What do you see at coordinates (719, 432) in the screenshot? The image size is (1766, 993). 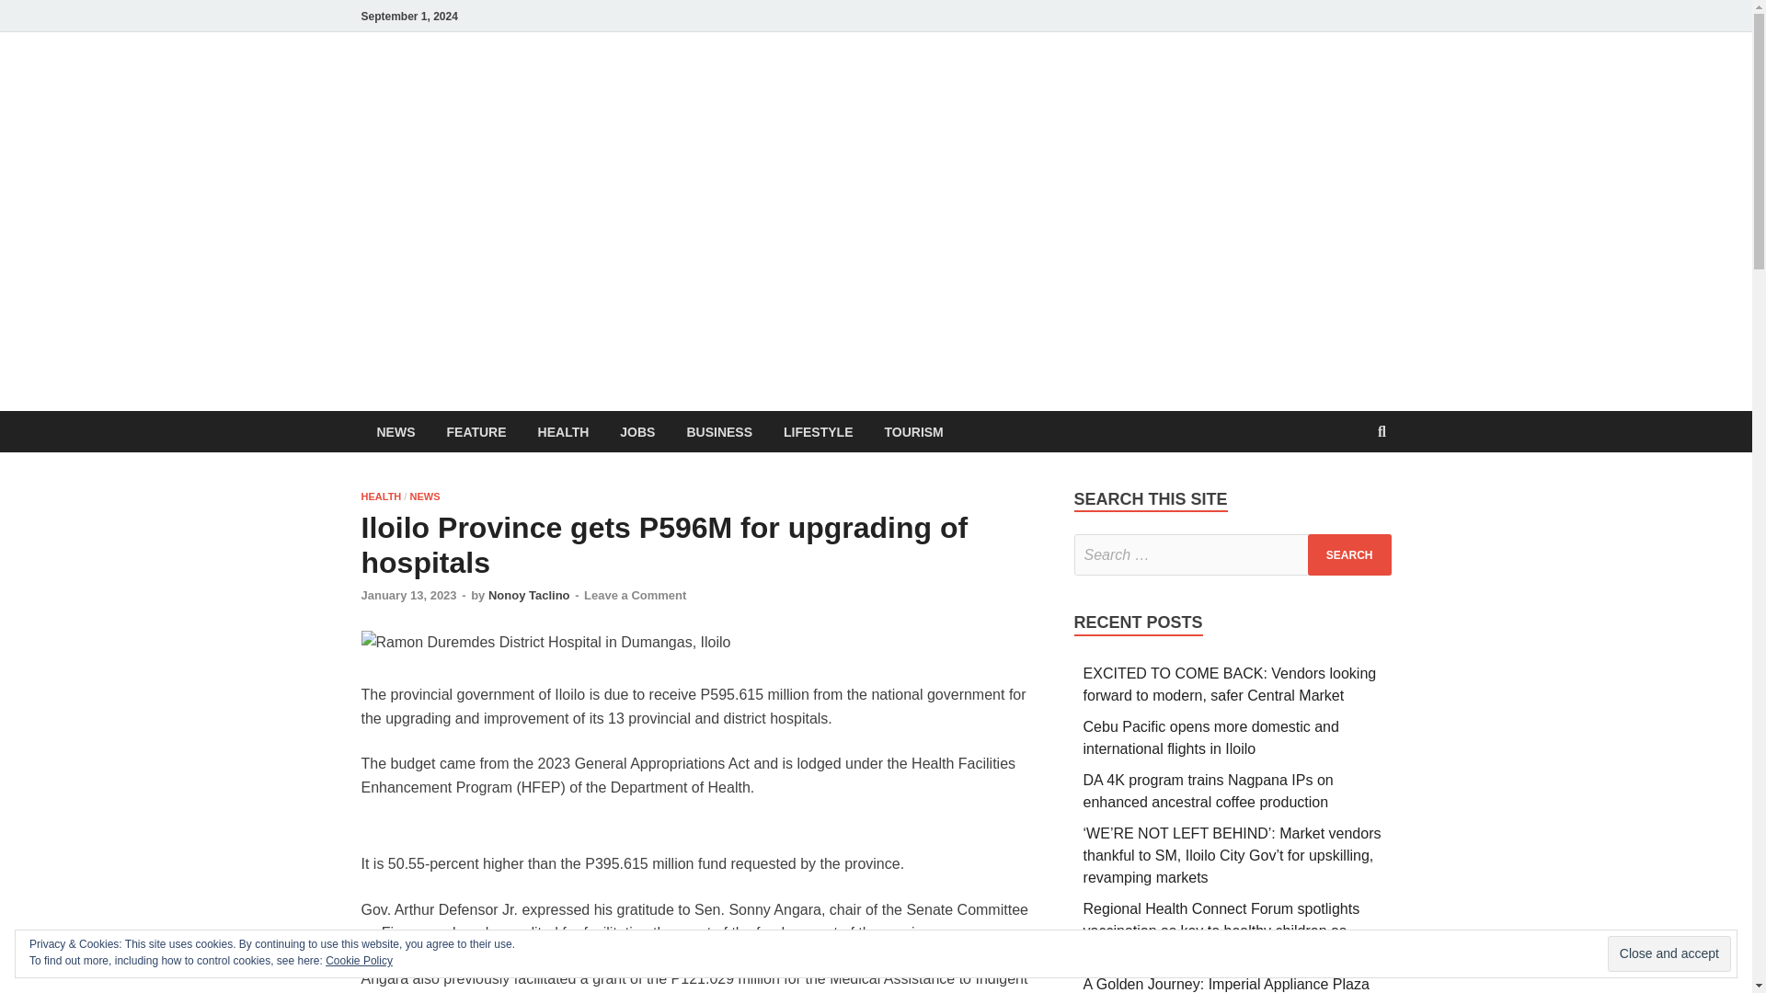 I see `BUSINESS` at bounding box center [719, 432].